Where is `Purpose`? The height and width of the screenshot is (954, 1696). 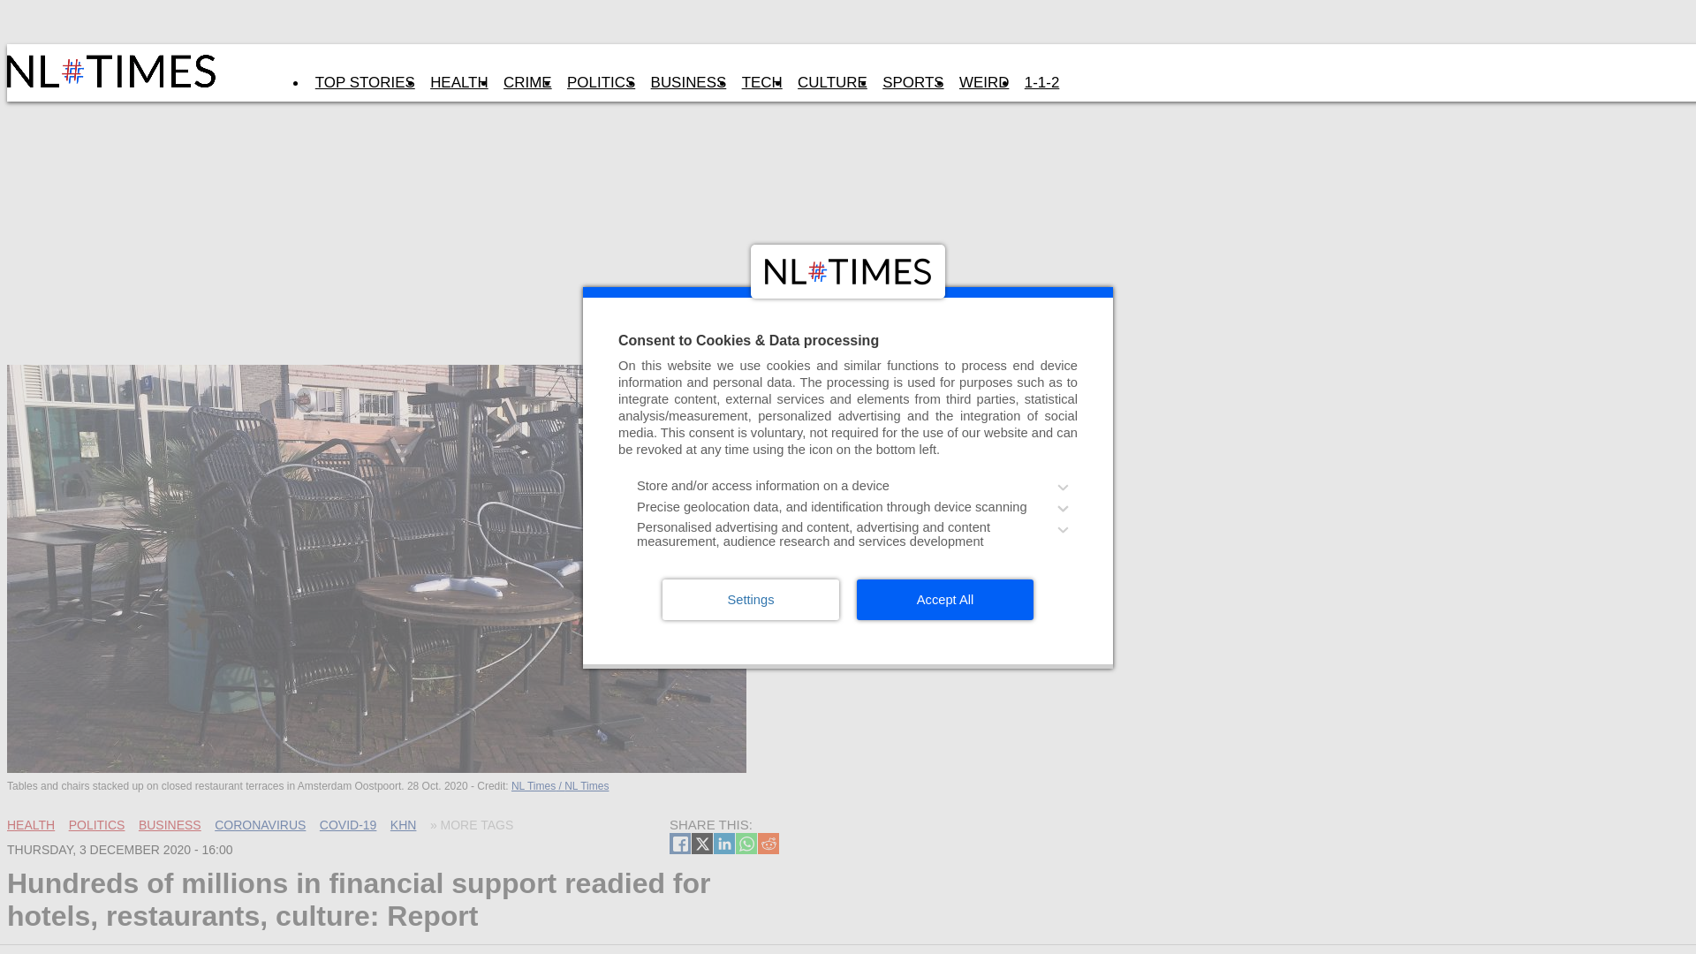 Purpose is located at coordinates (848, 514).